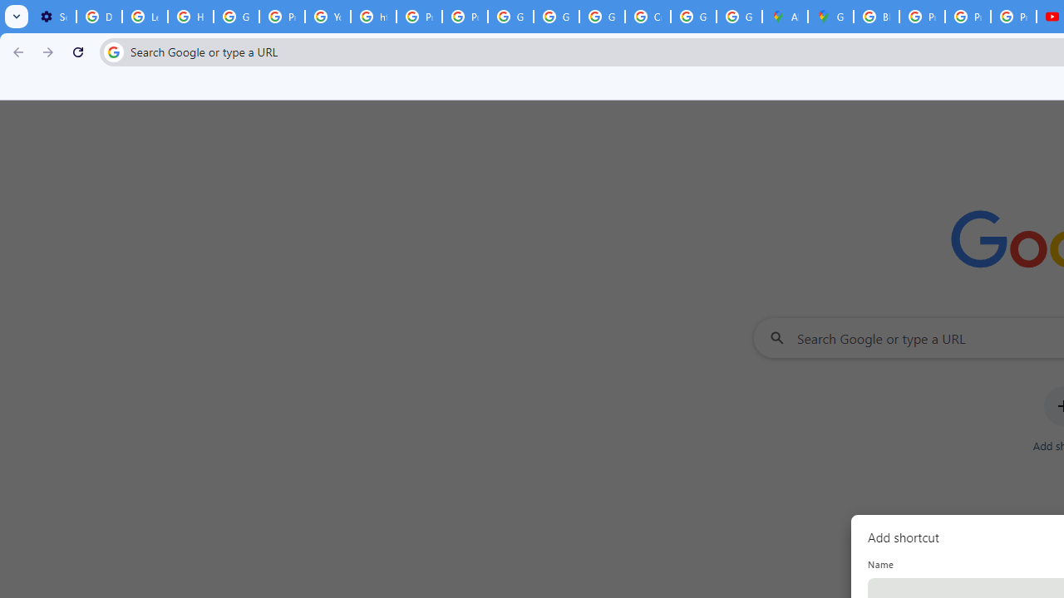  I want to click on Back, so click(16, 51).